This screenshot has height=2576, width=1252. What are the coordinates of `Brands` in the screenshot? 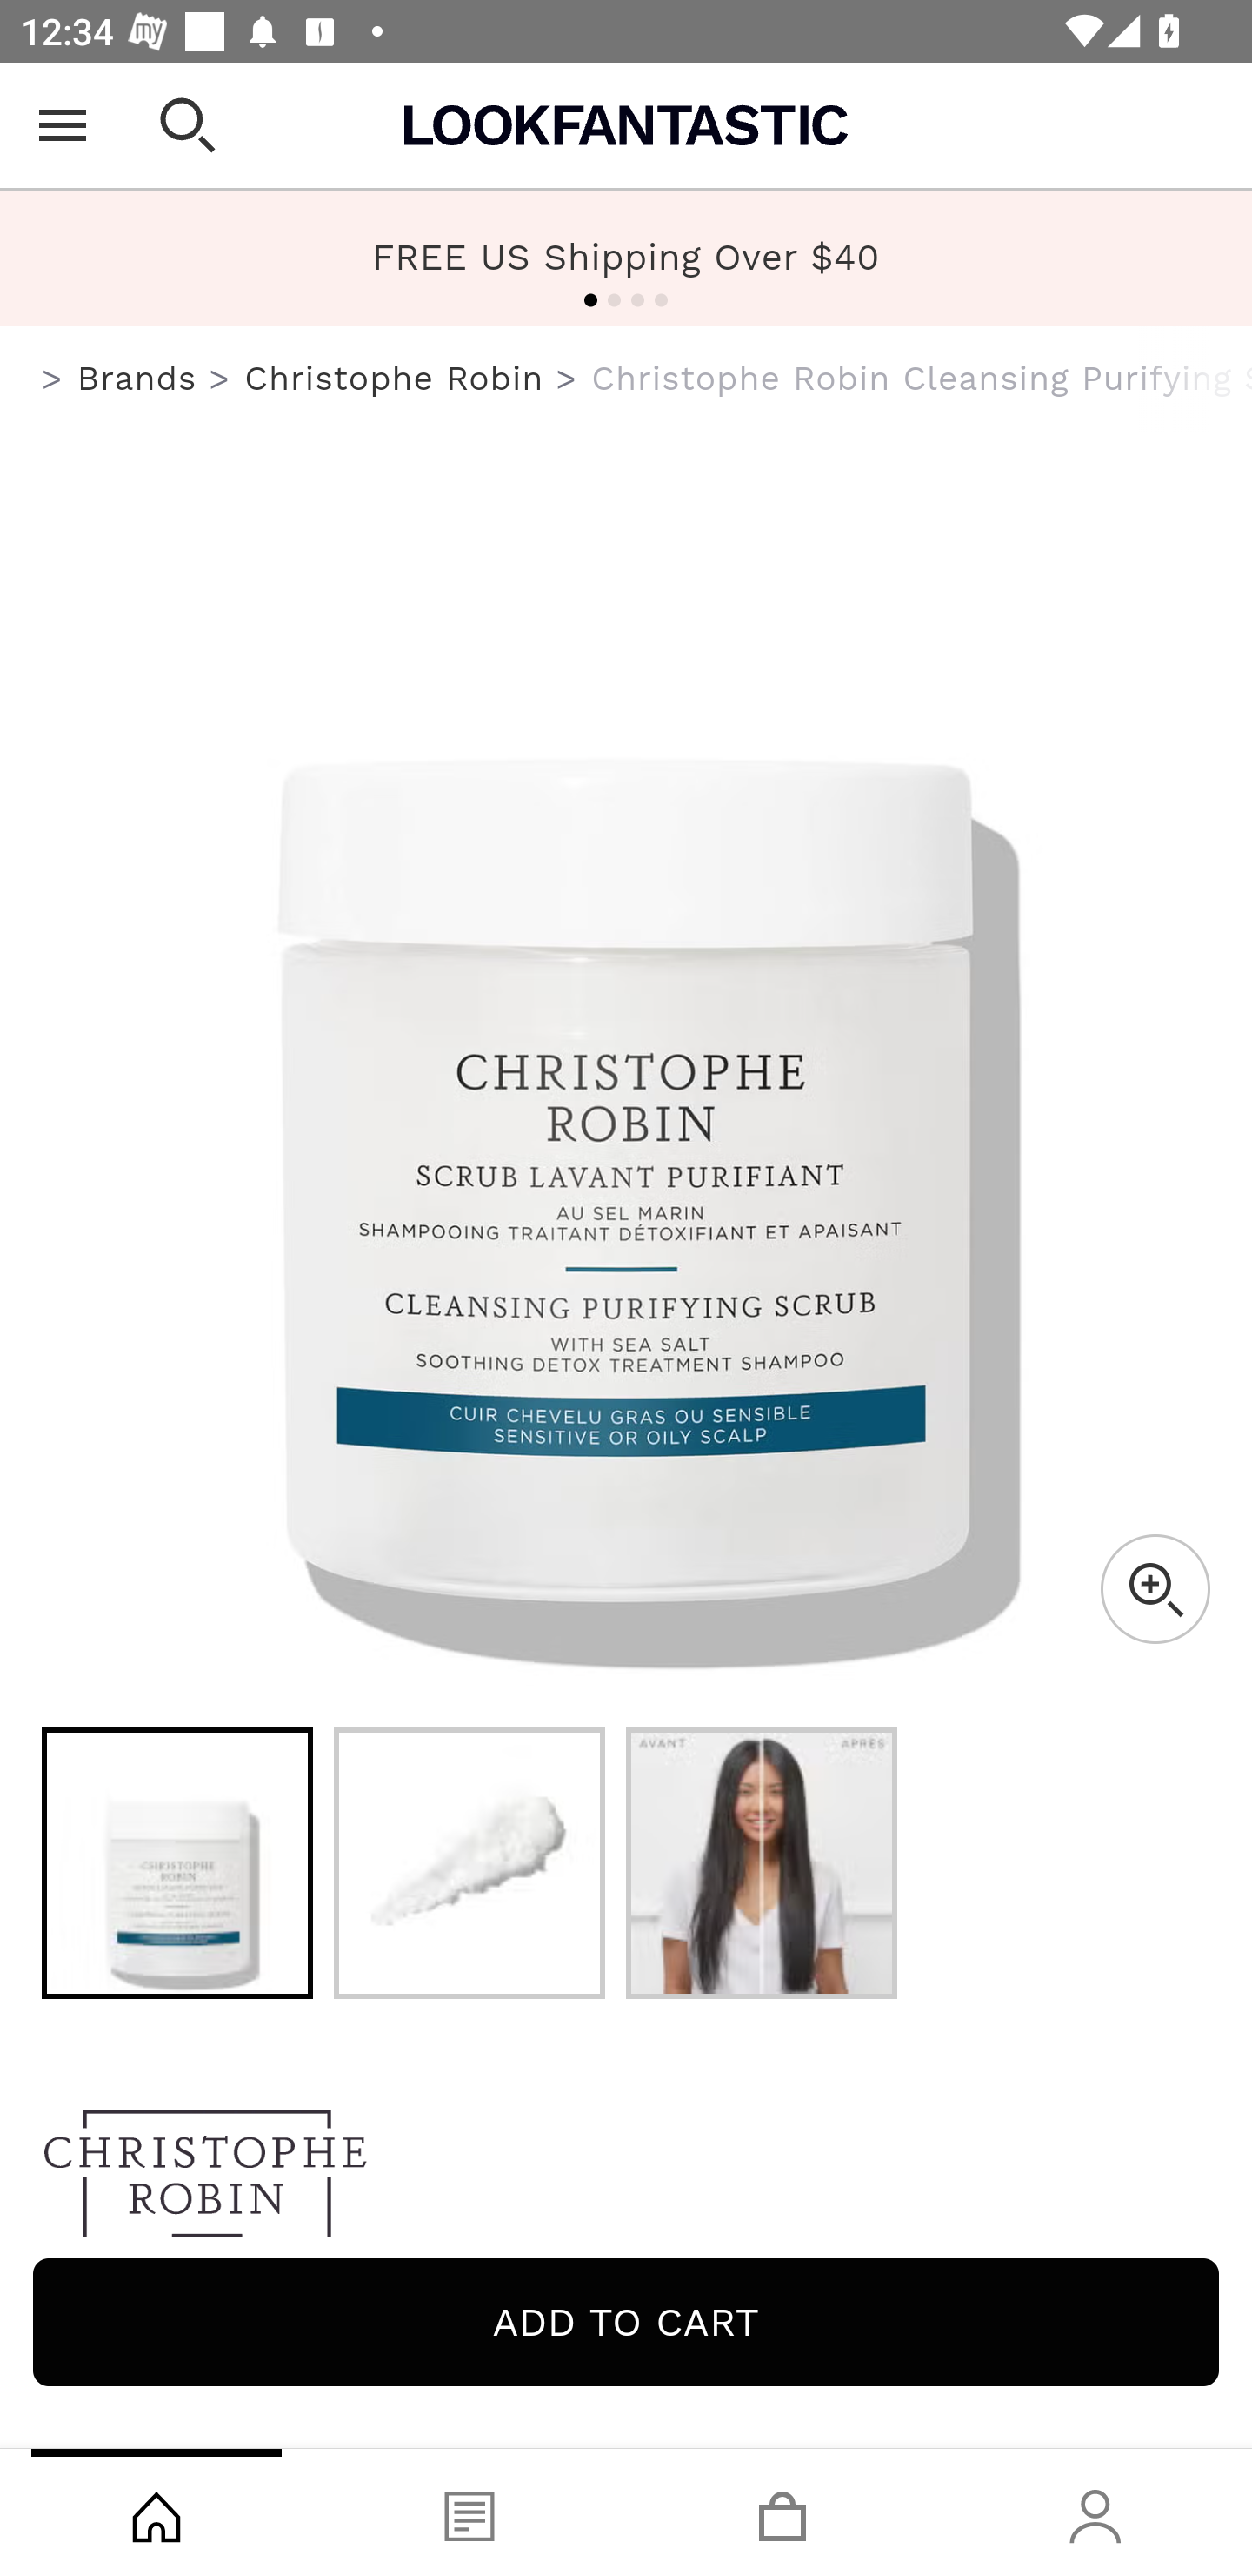 It's located at (136, 378).